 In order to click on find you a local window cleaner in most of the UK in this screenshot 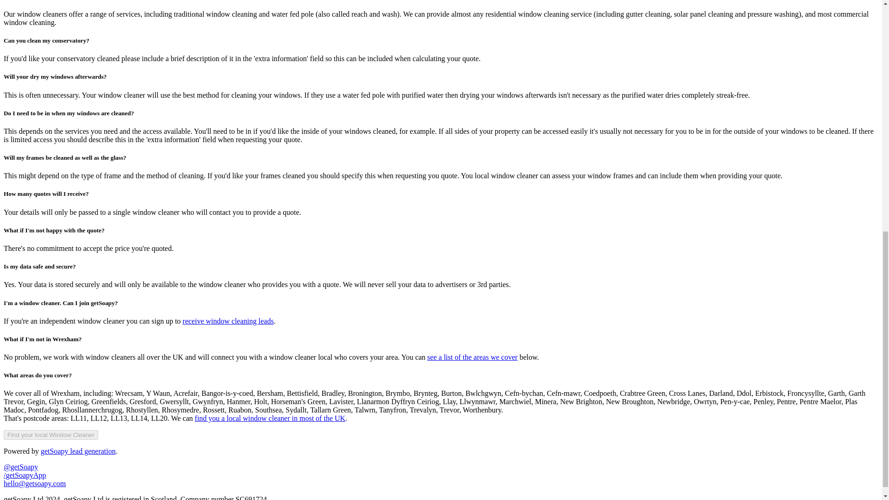, I will do `click(270, 418)`.